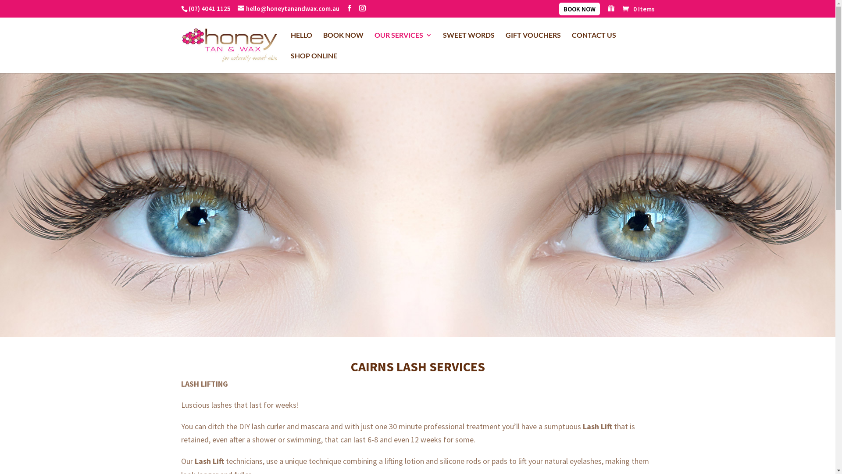  What do you see at coordinates (314, 63) in the screenshot?
I see `SHOP ONLINE` at bounding box center [314, 63].